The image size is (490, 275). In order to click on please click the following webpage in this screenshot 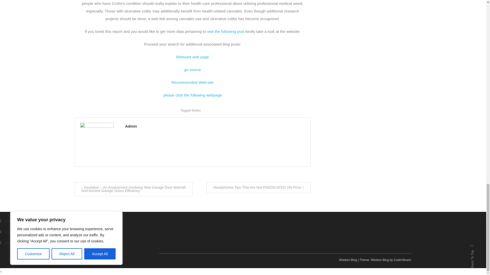, I will do `click(192, 95)`.